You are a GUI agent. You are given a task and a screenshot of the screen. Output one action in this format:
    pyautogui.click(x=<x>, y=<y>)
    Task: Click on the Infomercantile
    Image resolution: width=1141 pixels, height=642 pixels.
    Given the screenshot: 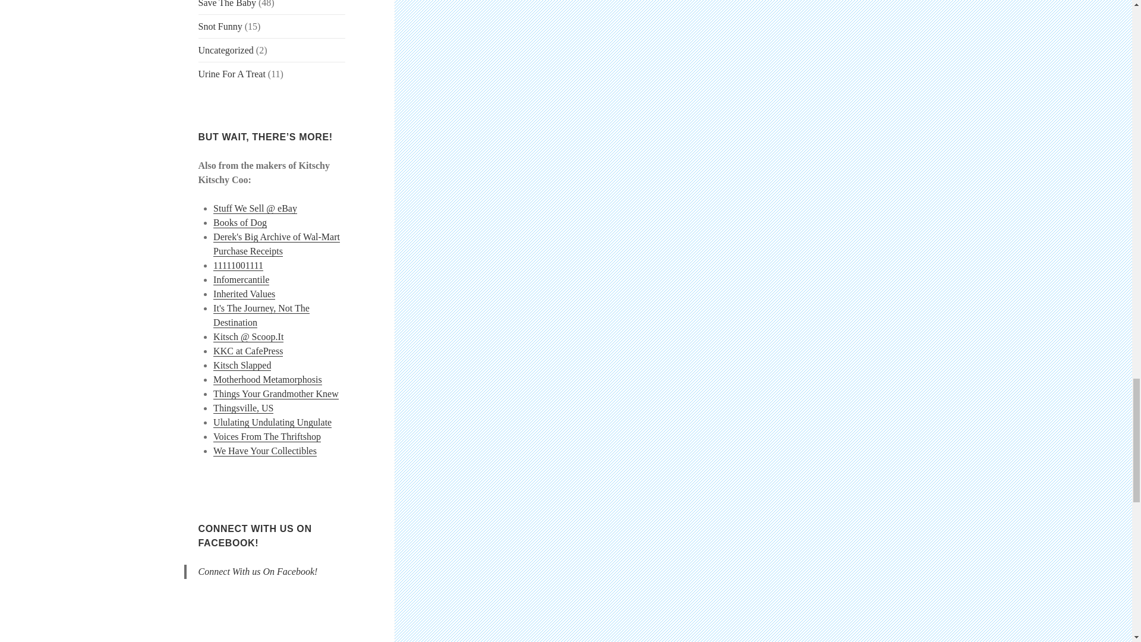 What is the action you would take?
    pyautogui.click(x=241, y=279)
    